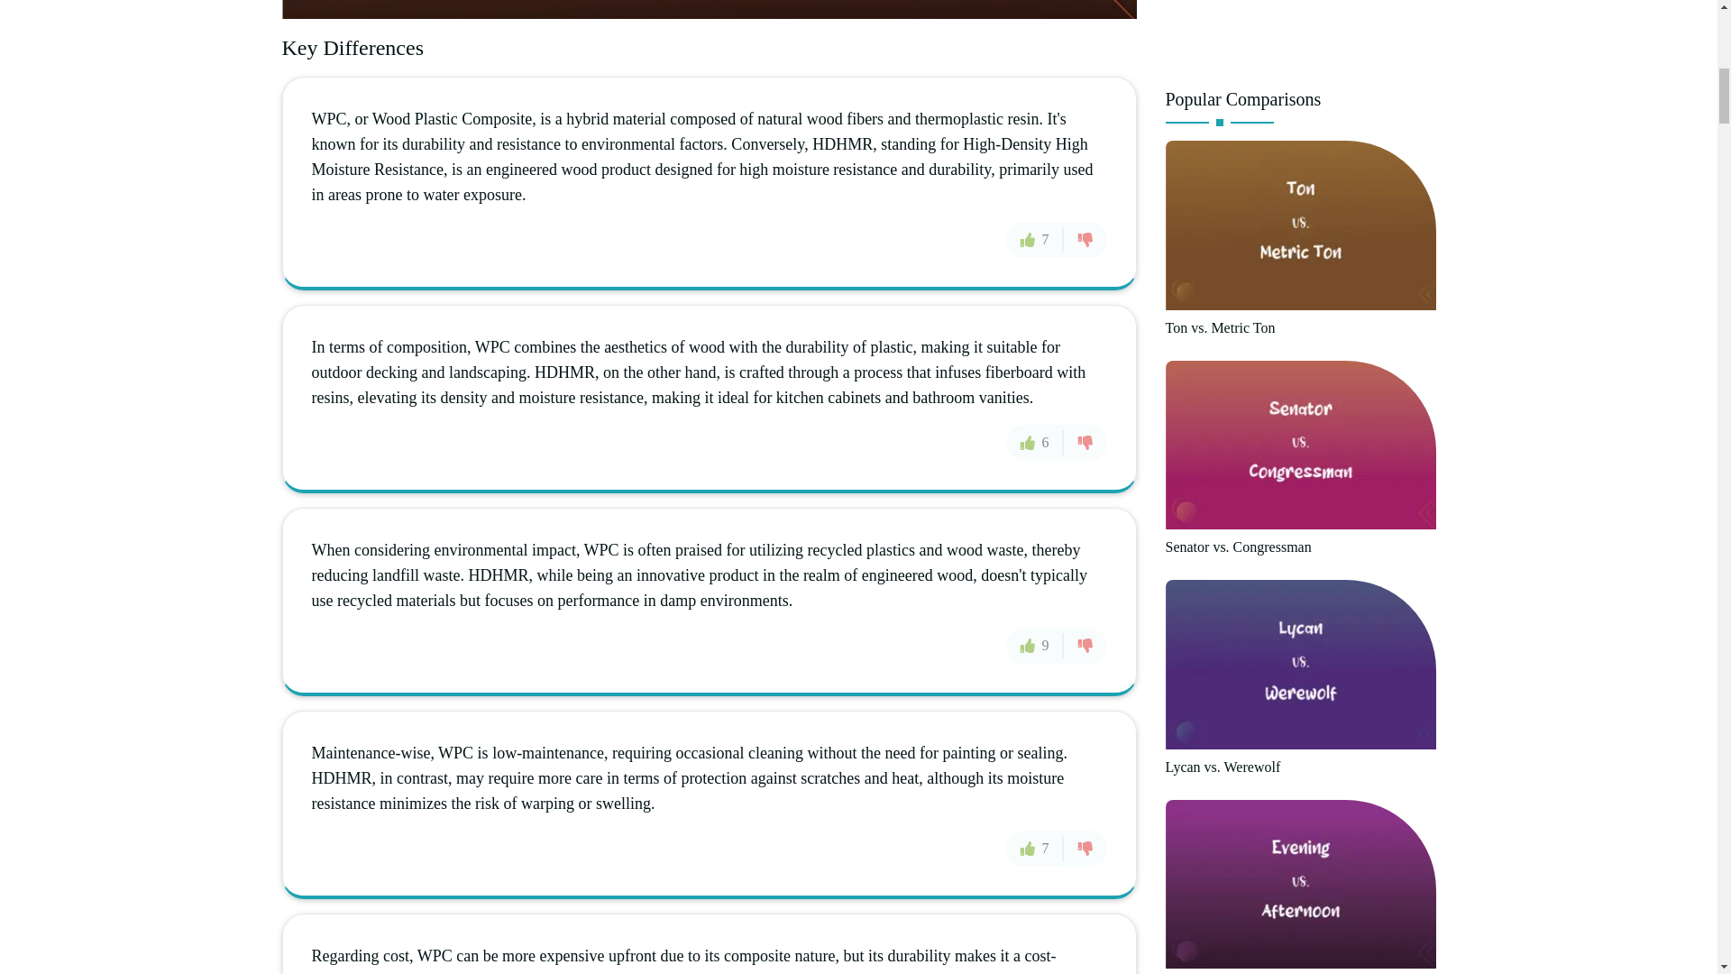 The width and height of the screenshot is (1731, 974). What do you see at coordinates (1035, 848) in the screenshot?
I see `7` at bounding box center [1035, 848].